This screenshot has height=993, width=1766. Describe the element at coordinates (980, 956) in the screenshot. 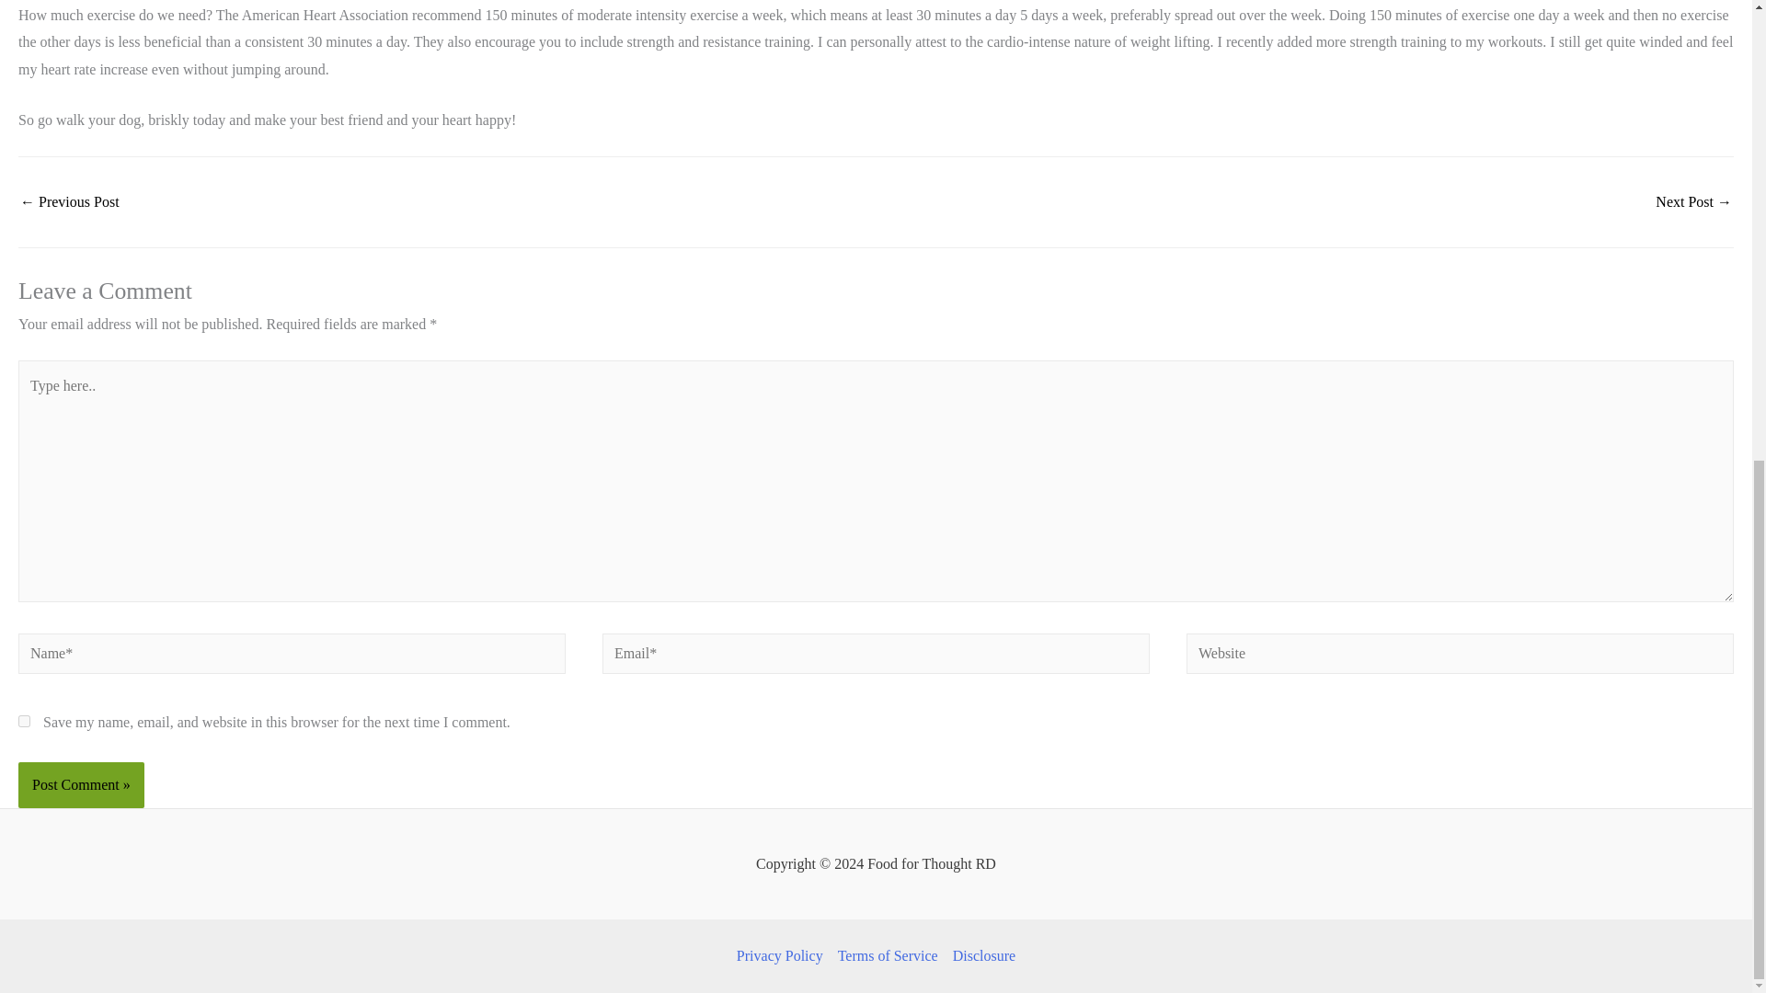

I see `Disclosure` at that location.